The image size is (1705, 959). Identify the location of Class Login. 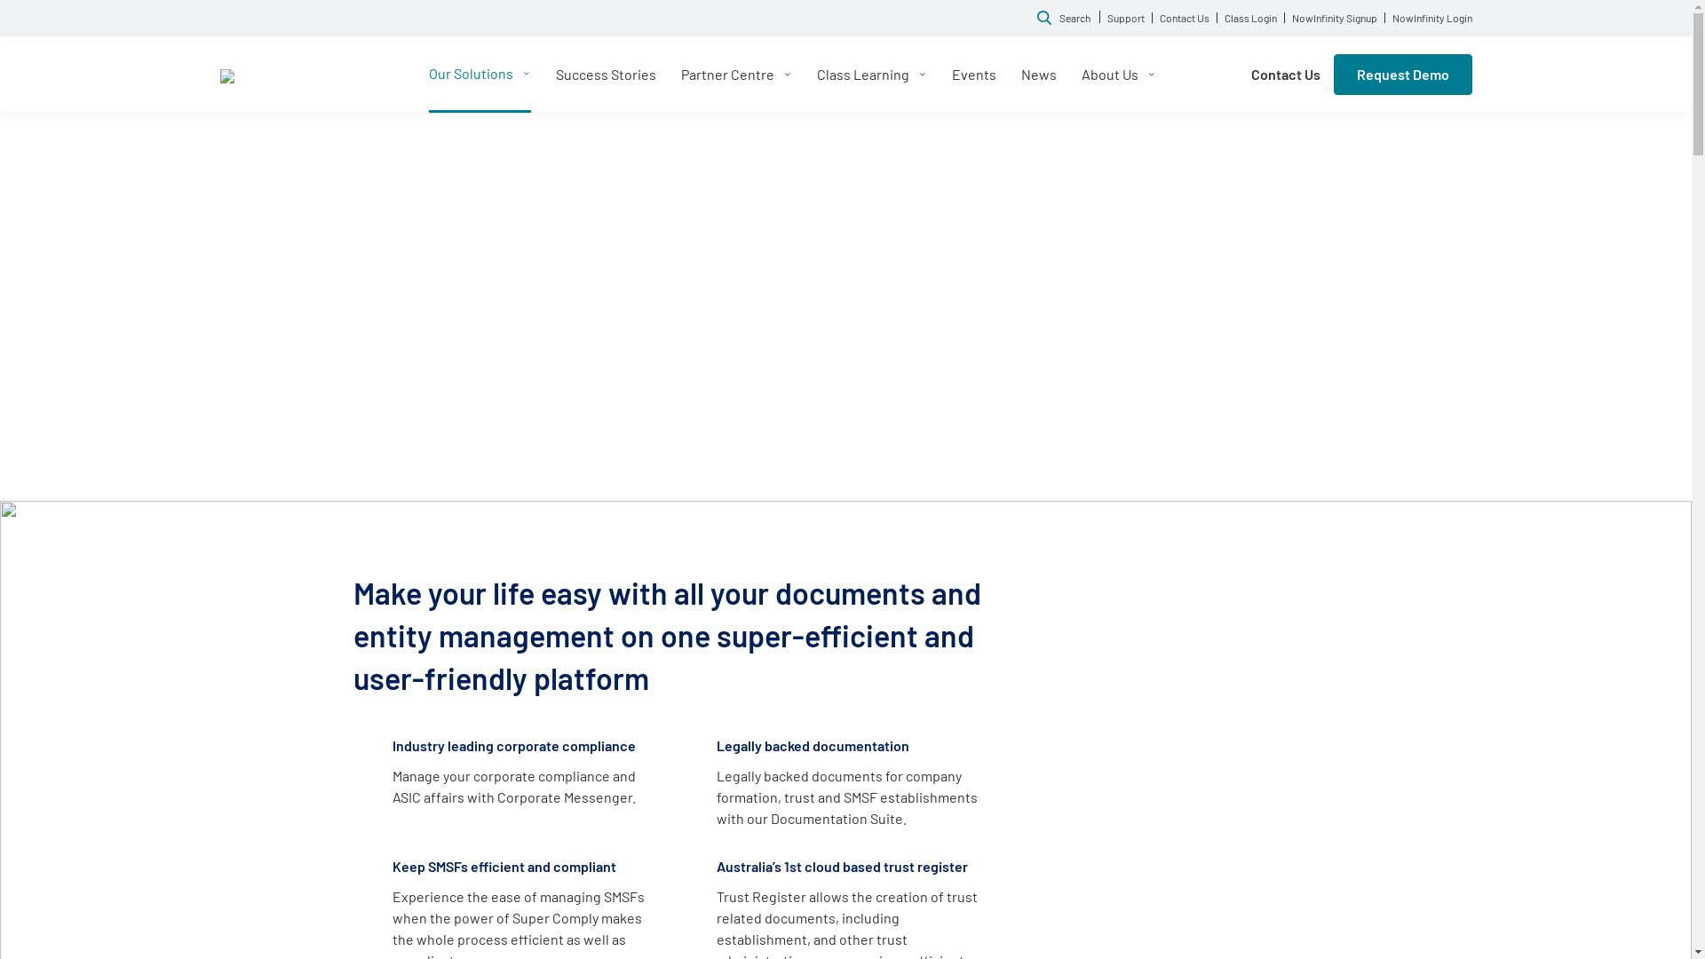
(1250, 18).